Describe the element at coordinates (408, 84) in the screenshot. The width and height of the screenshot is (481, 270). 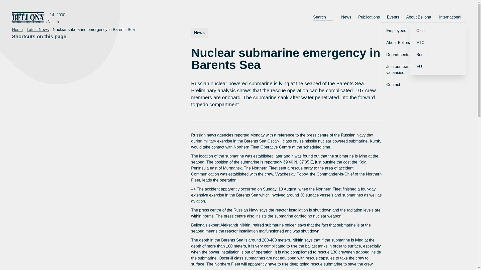
I see `Contact` at that location.